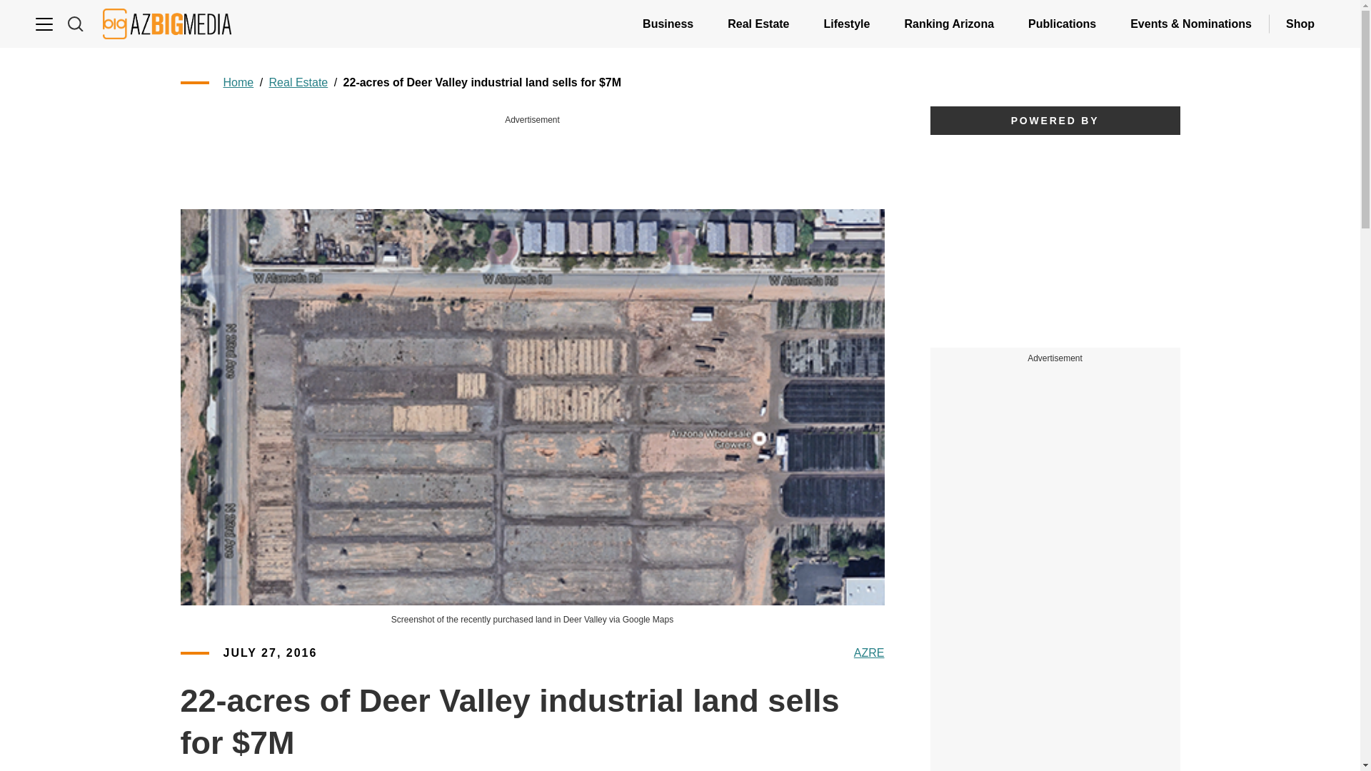 The image size is (1371, 771). I want to click on Posts by AZRE, so click(869, 652).